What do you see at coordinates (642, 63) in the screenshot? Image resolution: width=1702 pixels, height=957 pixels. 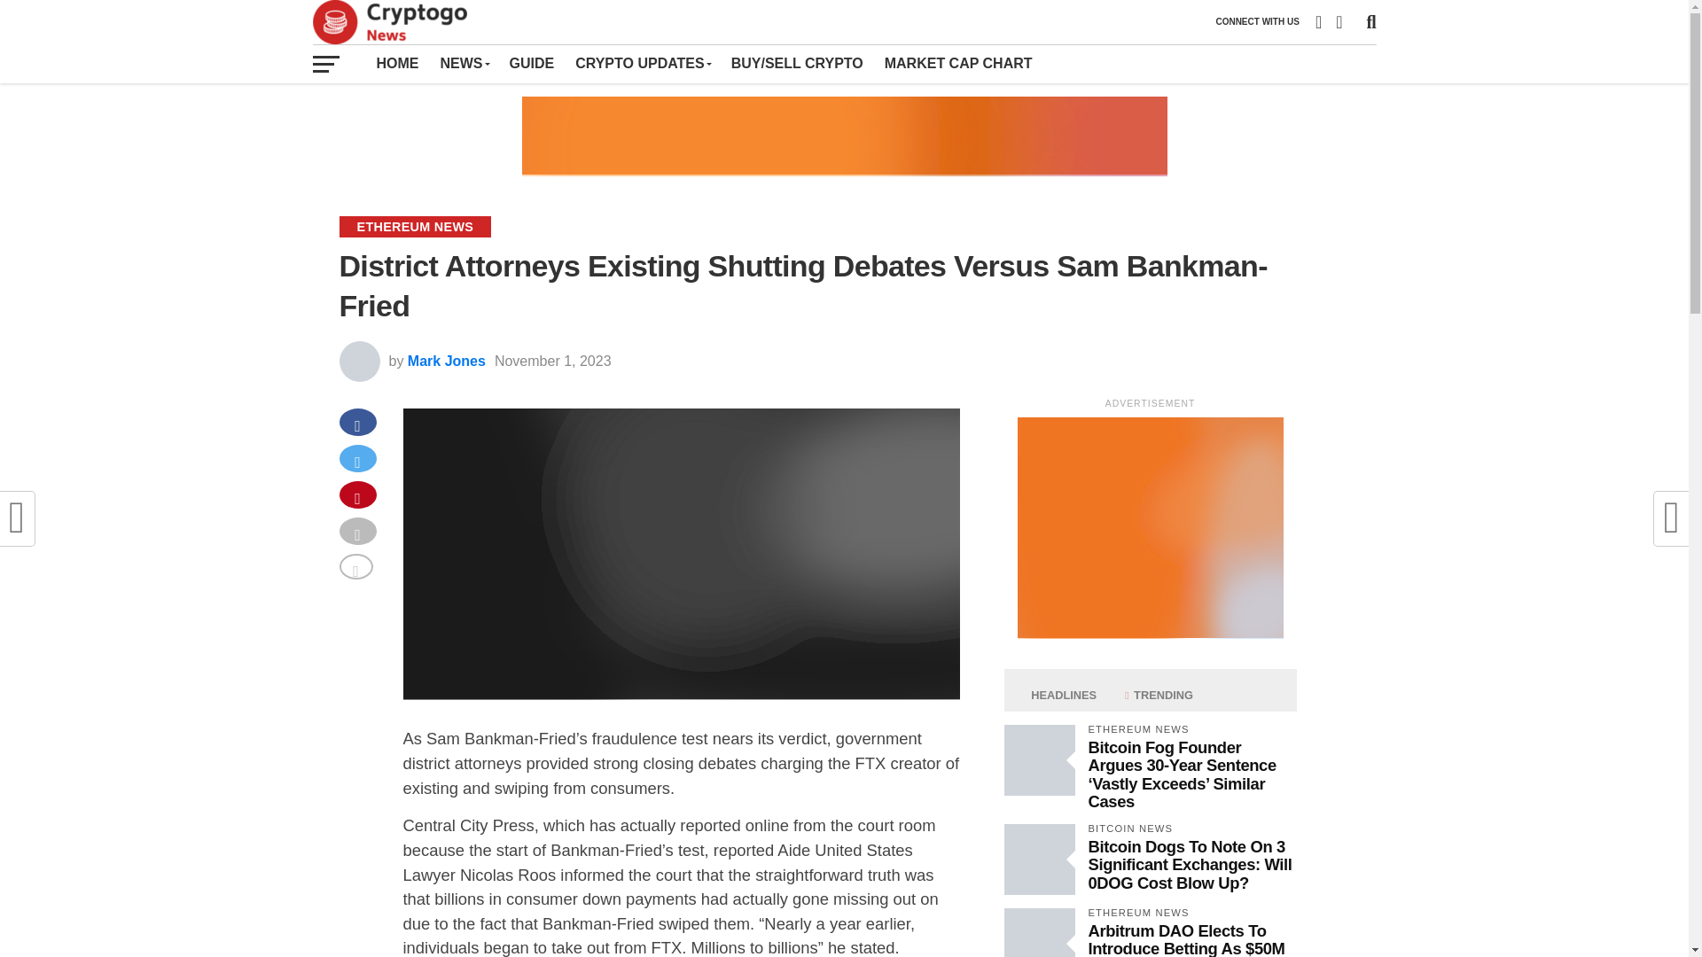 I see `CRYPTO UPDATES` at bounding box center [642, 63].